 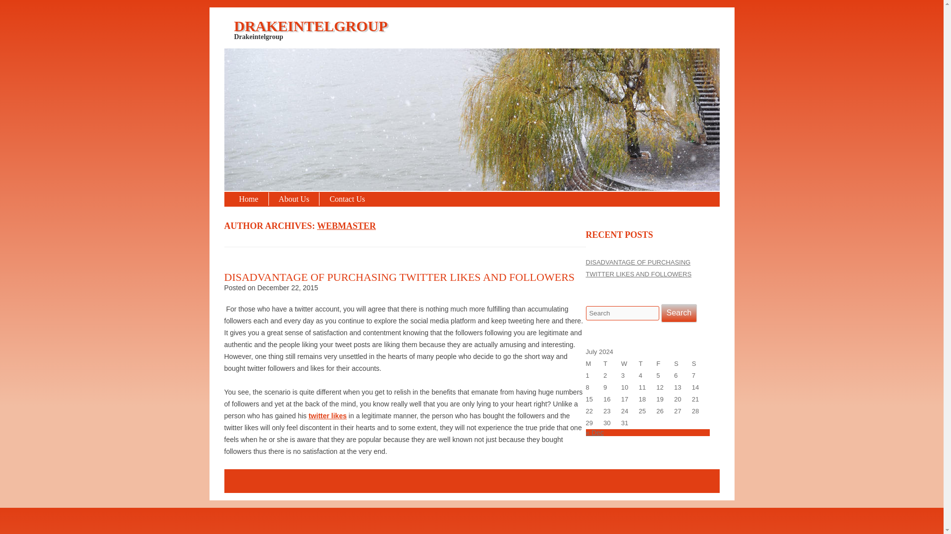 What do you see at coordinates (346, 225) in the screenshot?
I see `WEBMASTER` at bounding box center [346, 225].